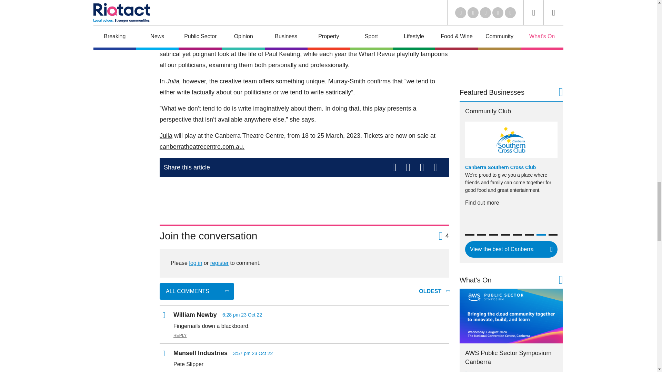  What do you see at coordinates (511, 38) in the screenshot?
I see `3rd party ad content` at bounding box center [511, 38].